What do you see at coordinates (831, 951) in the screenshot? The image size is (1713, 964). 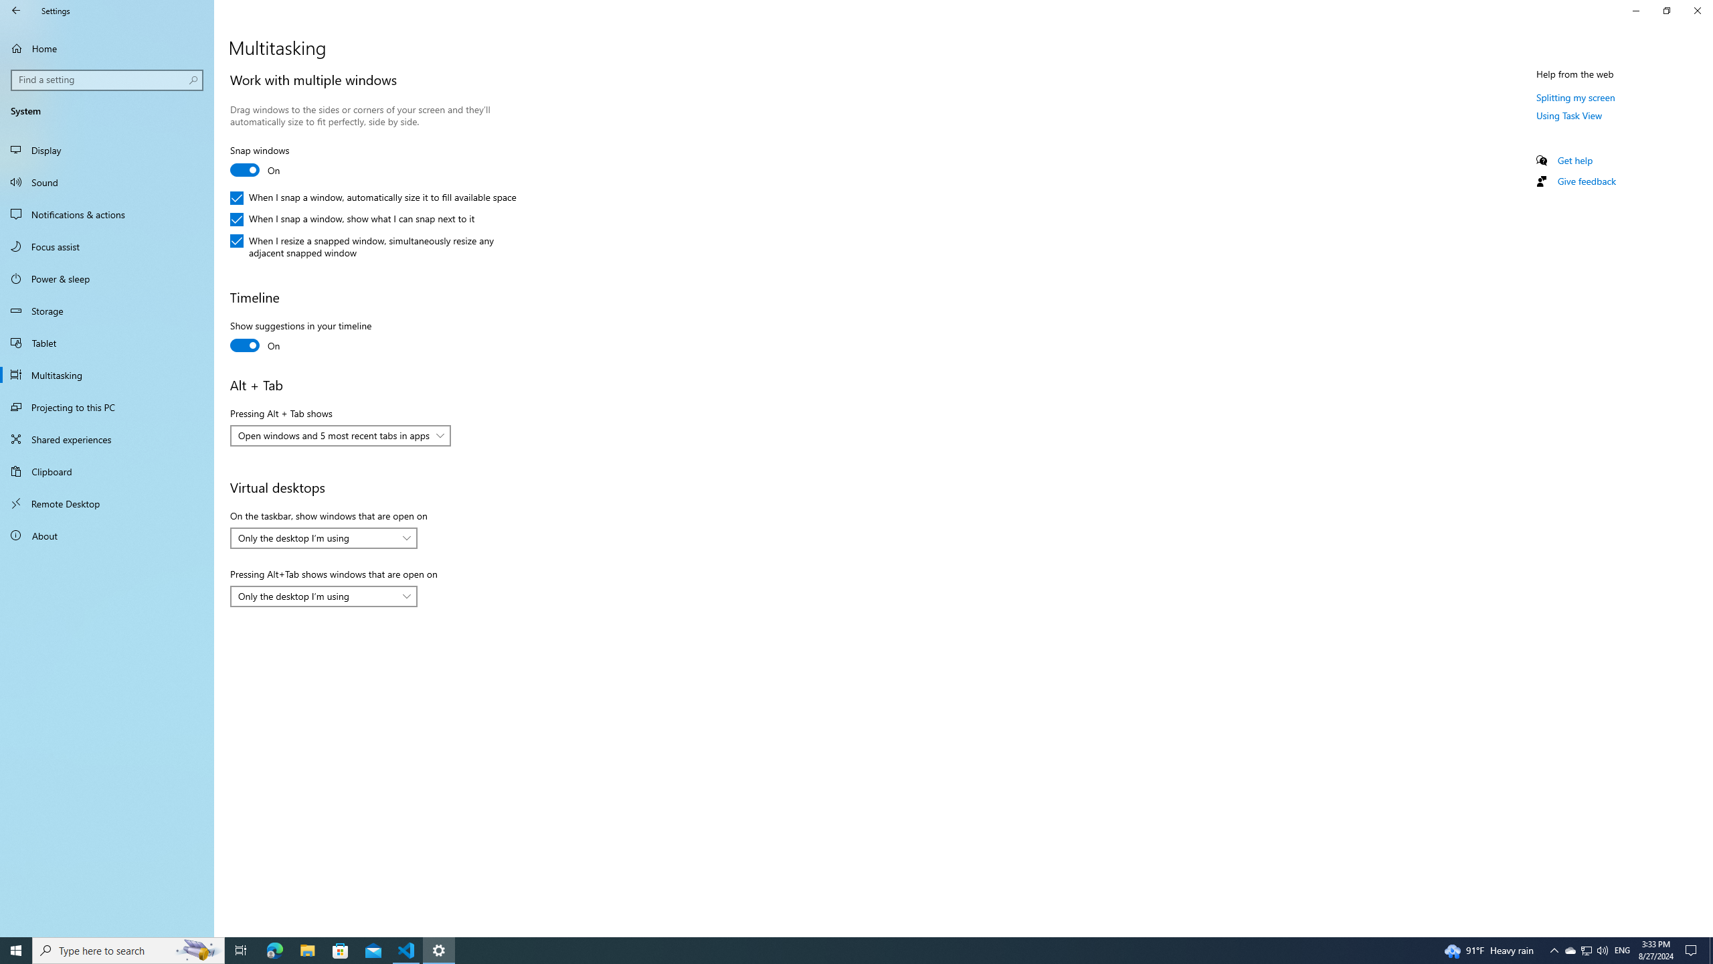 I see `Running applications` at bounding box center [831, 951].